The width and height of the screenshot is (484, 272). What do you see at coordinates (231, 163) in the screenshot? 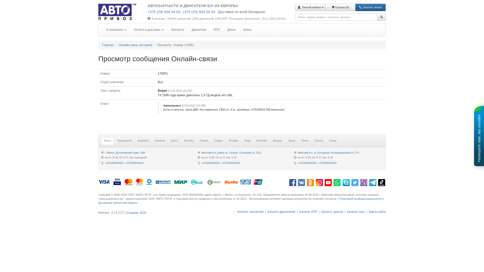
I see `+375336040403` at bounding box center [231, 163].